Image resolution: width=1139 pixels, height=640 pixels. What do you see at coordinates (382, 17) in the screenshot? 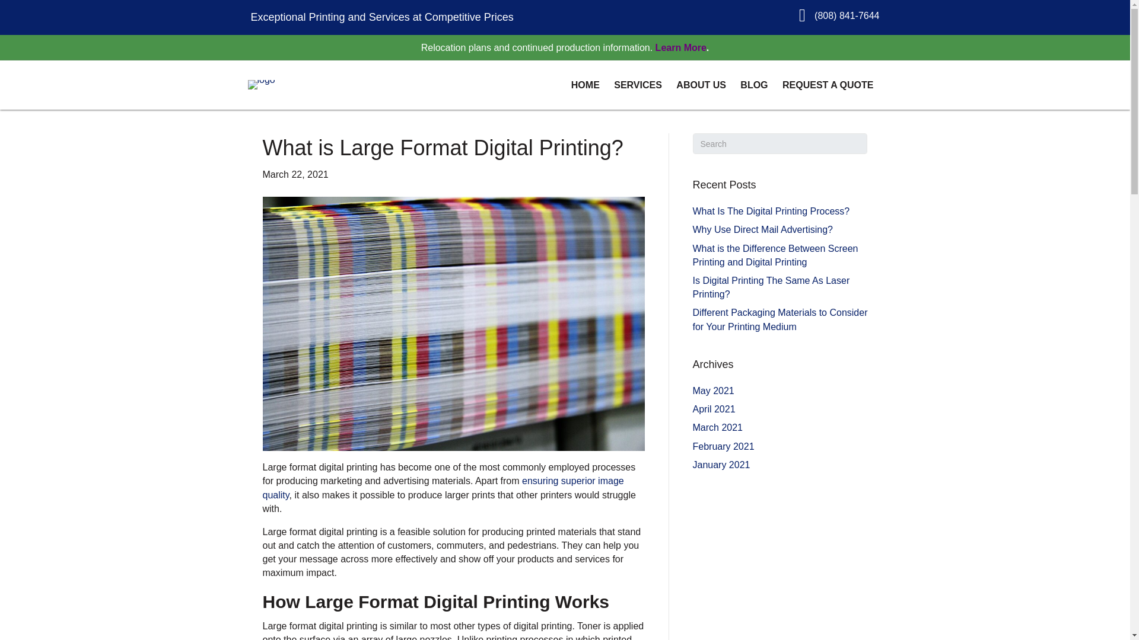
I see `Exceptional Printing and Services at Competitive Prices` at bounding box center [382, 17].